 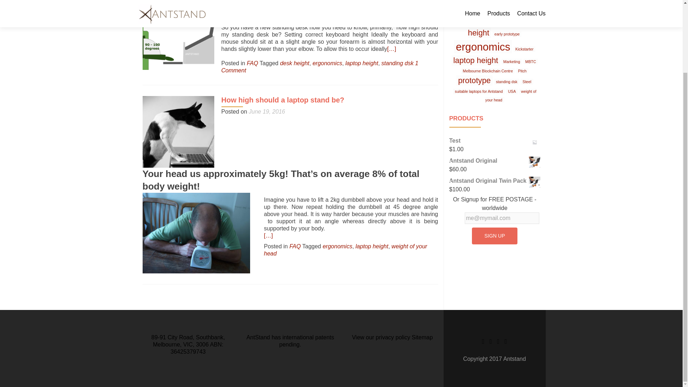 I want to click on Pitch, so click(x=522, y=71).